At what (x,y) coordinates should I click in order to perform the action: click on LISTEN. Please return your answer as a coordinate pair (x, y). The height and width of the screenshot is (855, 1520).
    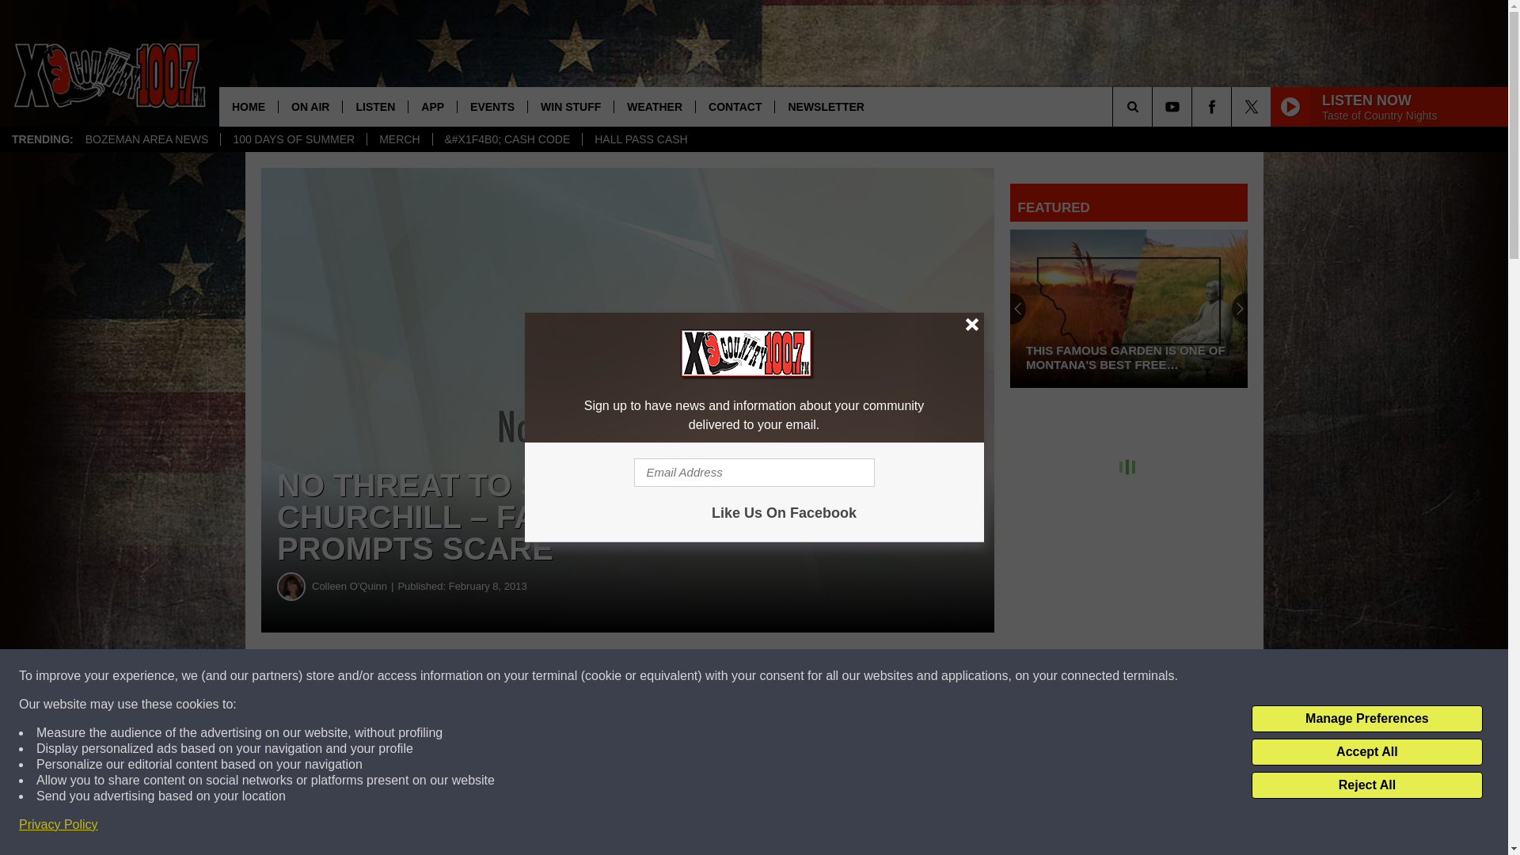
    Looking at the image, I should click on (374, 106).